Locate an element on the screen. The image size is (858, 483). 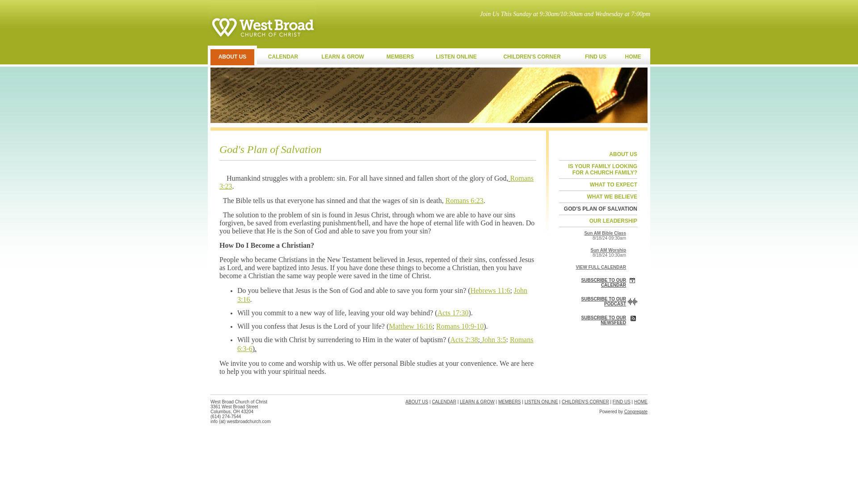
Romans 3:23 is located at coordinates (376, 182).